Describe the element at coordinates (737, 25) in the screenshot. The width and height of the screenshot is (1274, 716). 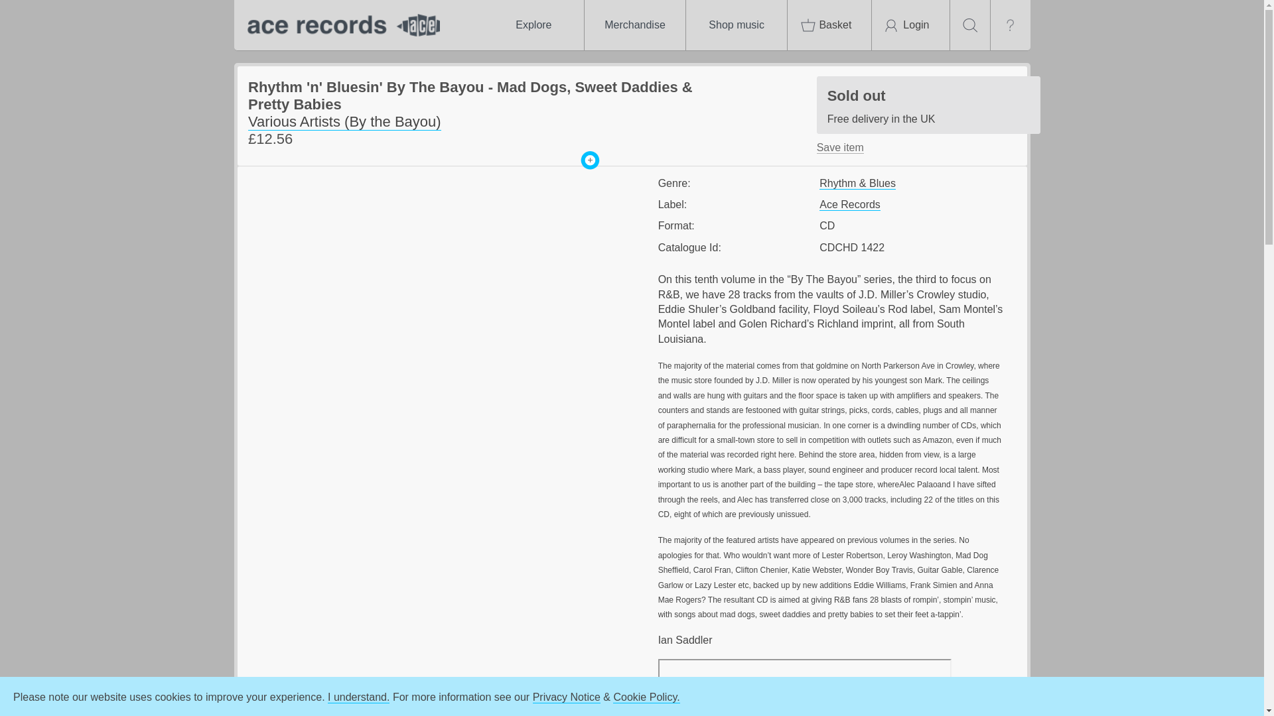
I see `Explore` at that location.